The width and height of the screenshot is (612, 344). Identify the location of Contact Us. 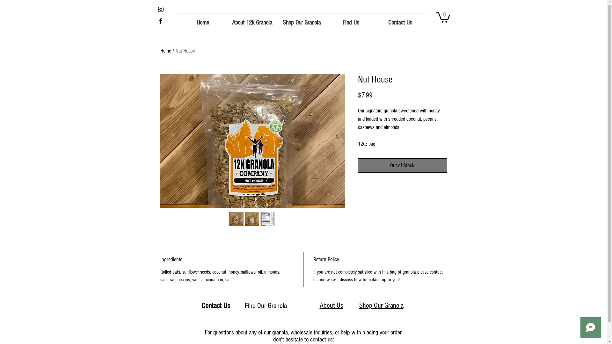
(400, 20).